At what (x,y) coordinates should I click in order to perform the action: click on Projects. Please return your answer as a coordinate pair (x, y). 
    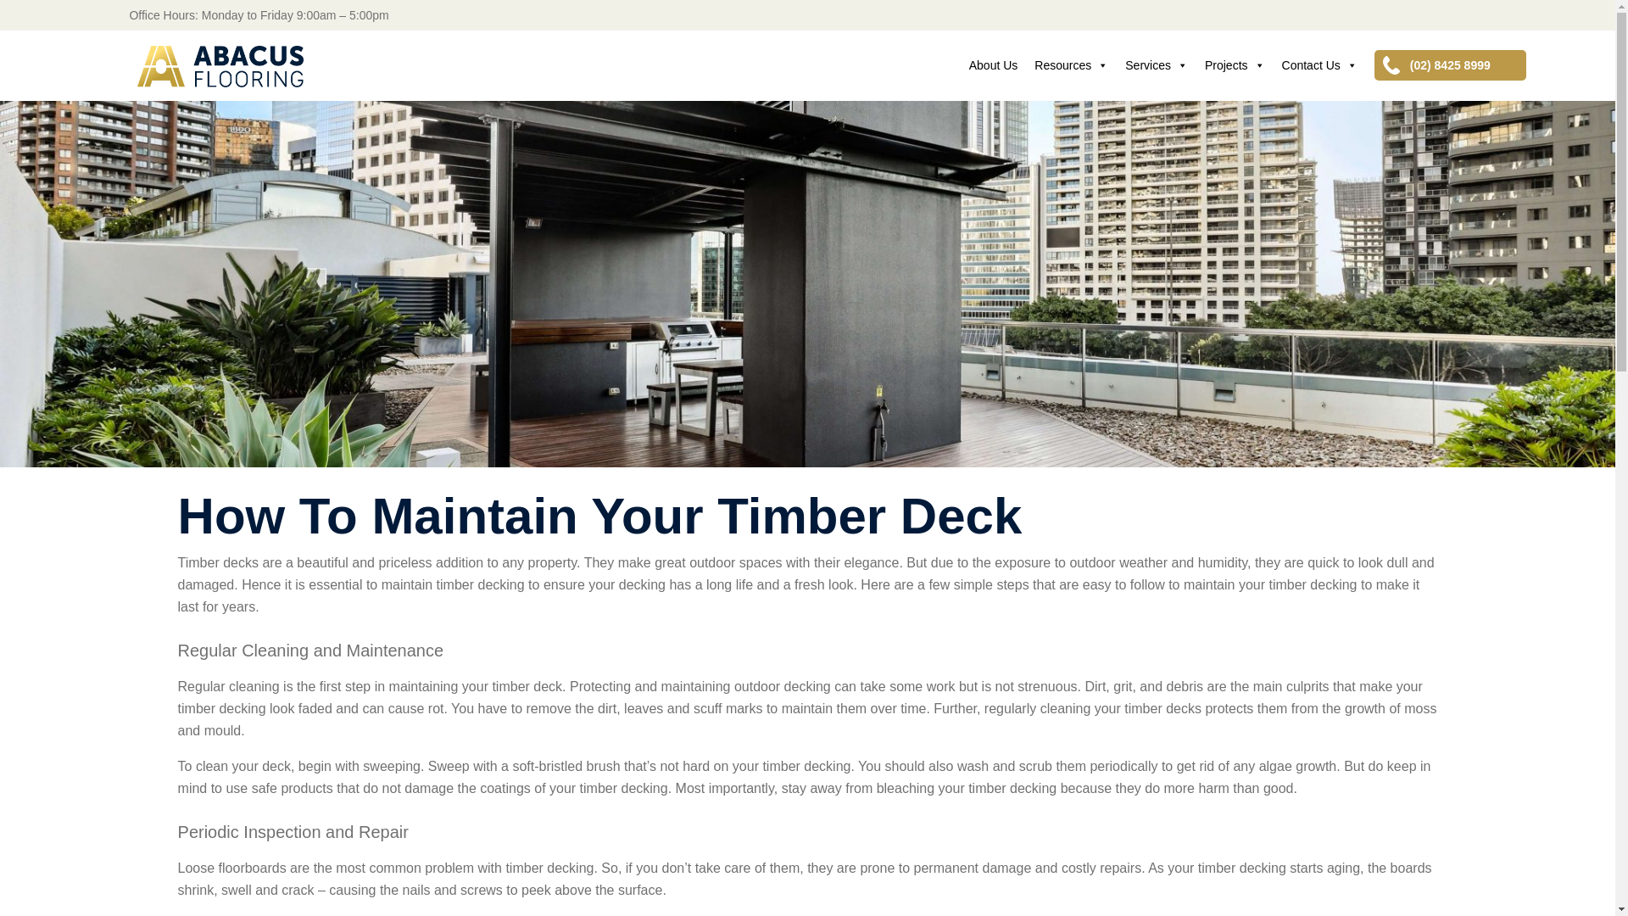
    Looking at the image, I should click on (1235, 64).